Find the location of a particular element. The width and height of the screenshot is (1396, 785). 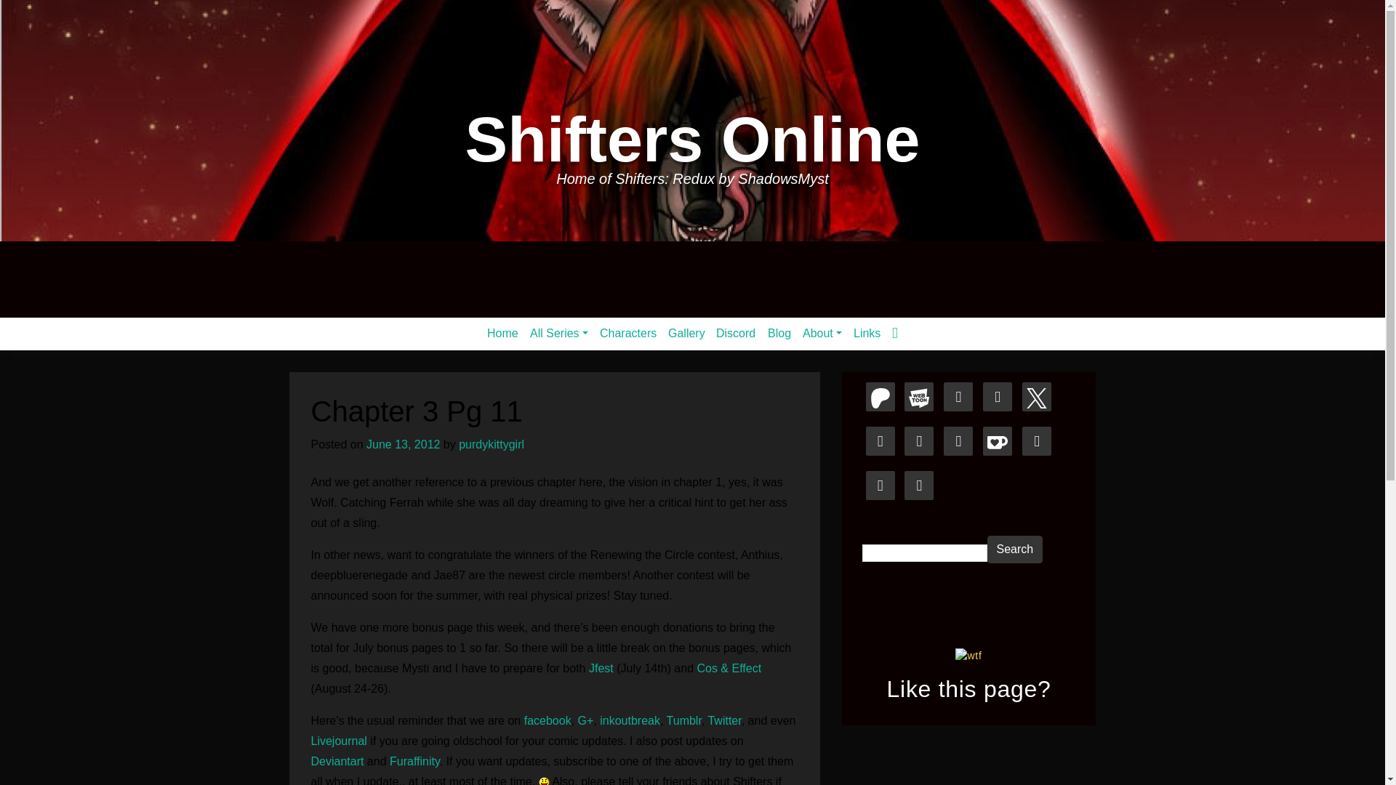

All Series is located at coordinates (559, 333).